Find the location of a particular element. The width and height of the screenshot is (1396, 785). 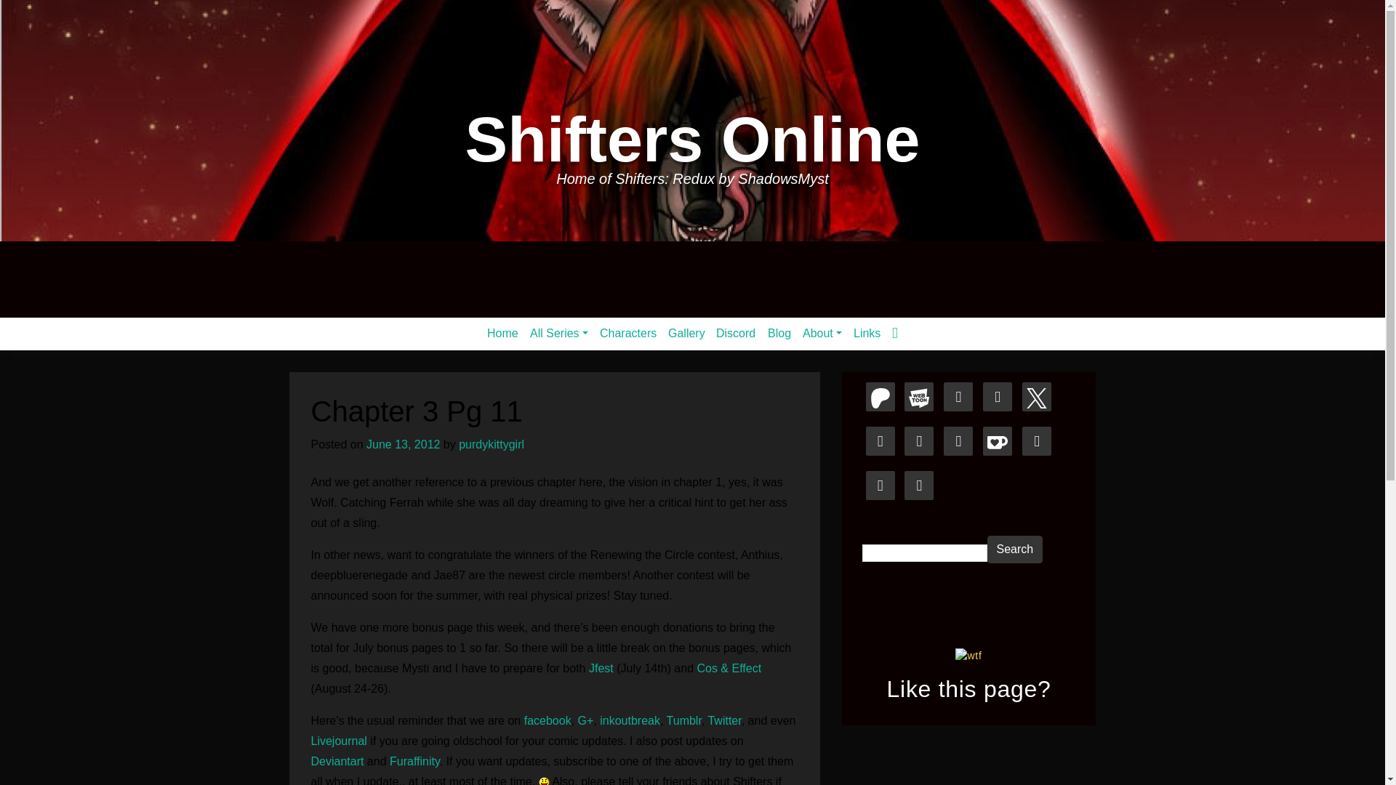

All Series is located at coordinates (559, 333).